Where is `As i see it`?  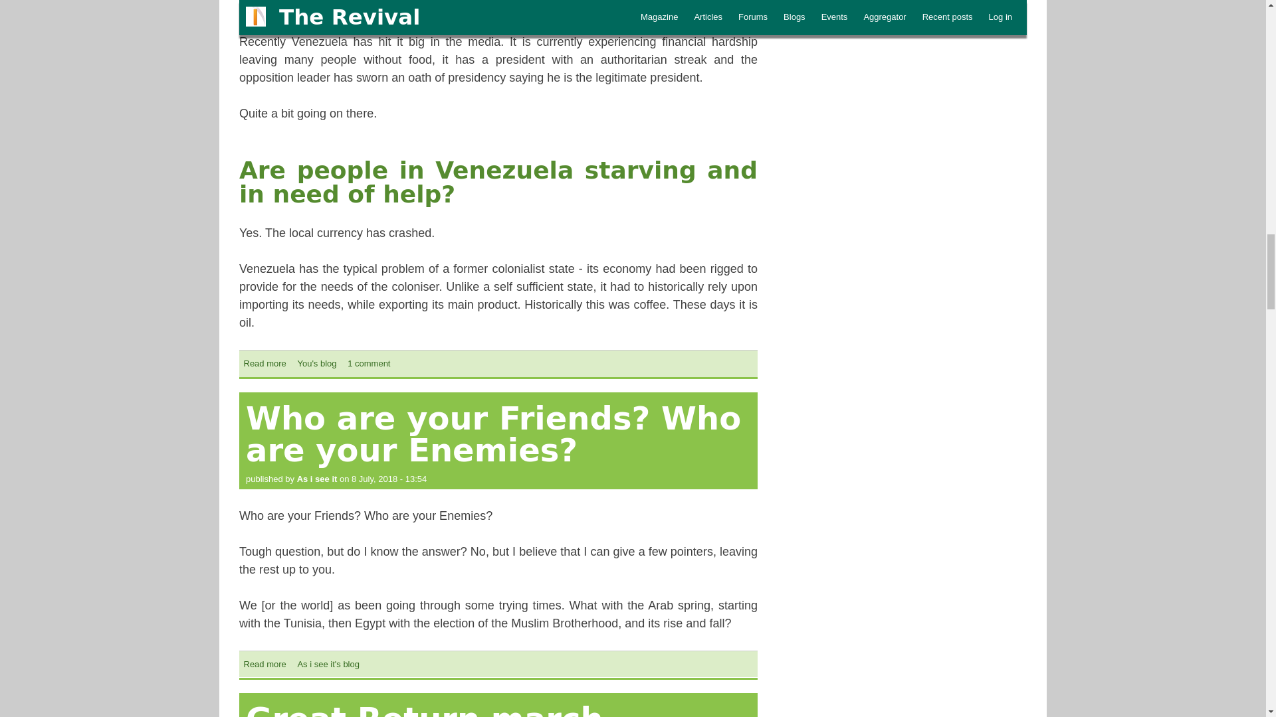
As i see it is located at coordinates (318, 479).